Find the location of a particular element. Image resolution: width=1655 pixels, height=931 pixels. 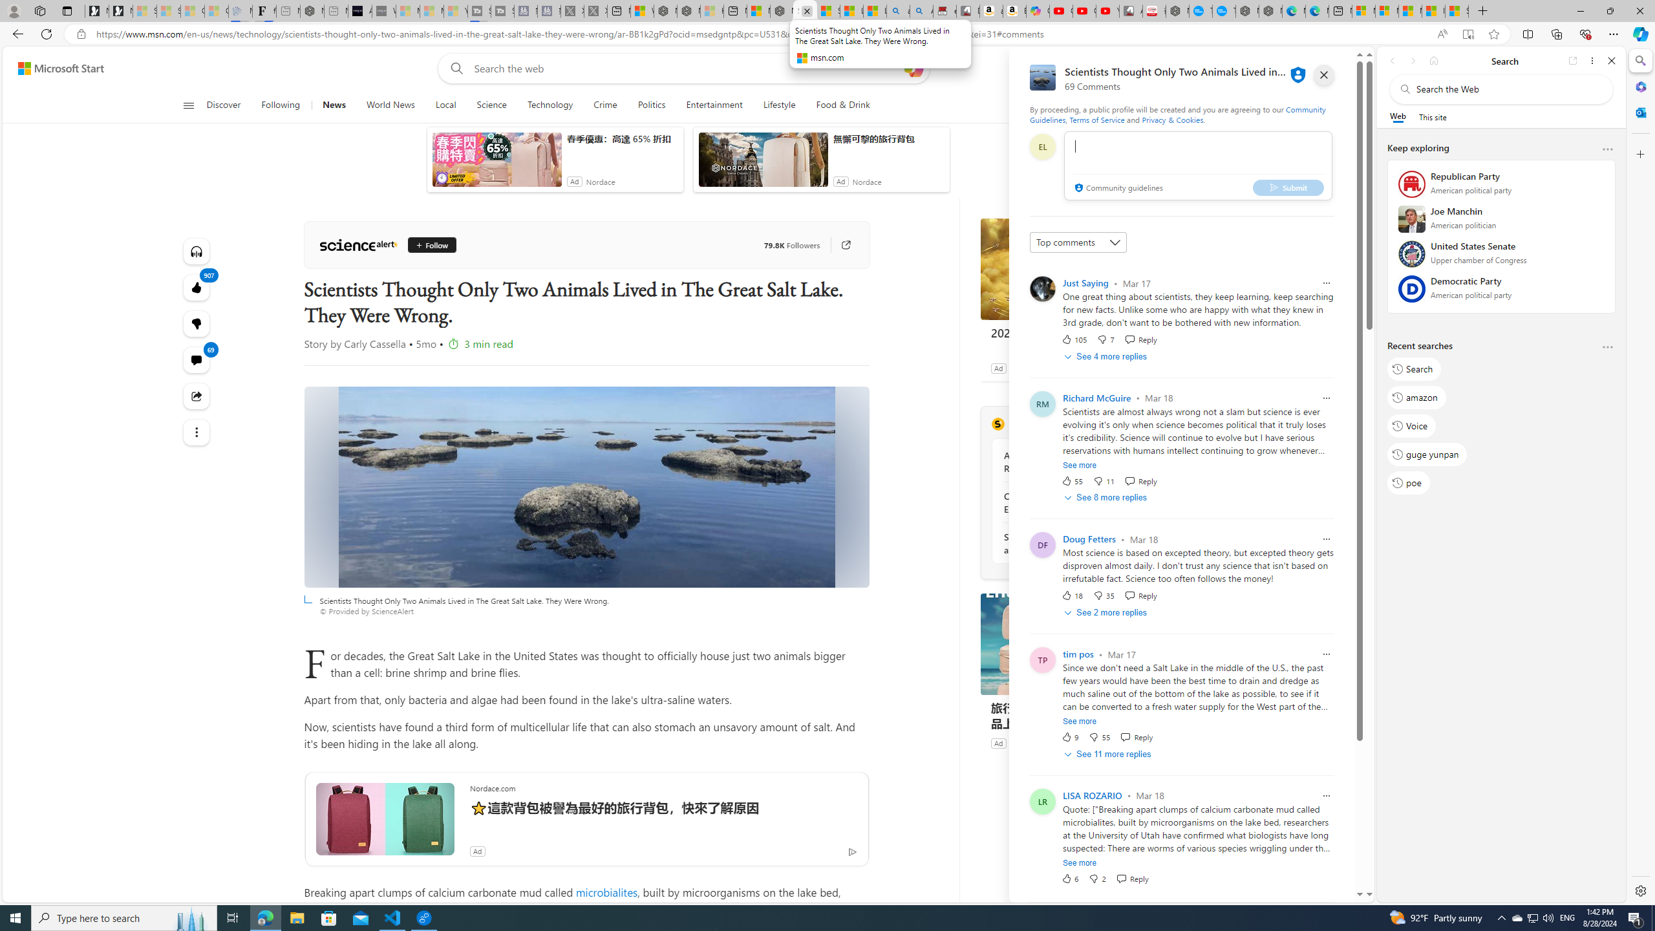

Forge of Empires is located at coordinates (1038, 368).